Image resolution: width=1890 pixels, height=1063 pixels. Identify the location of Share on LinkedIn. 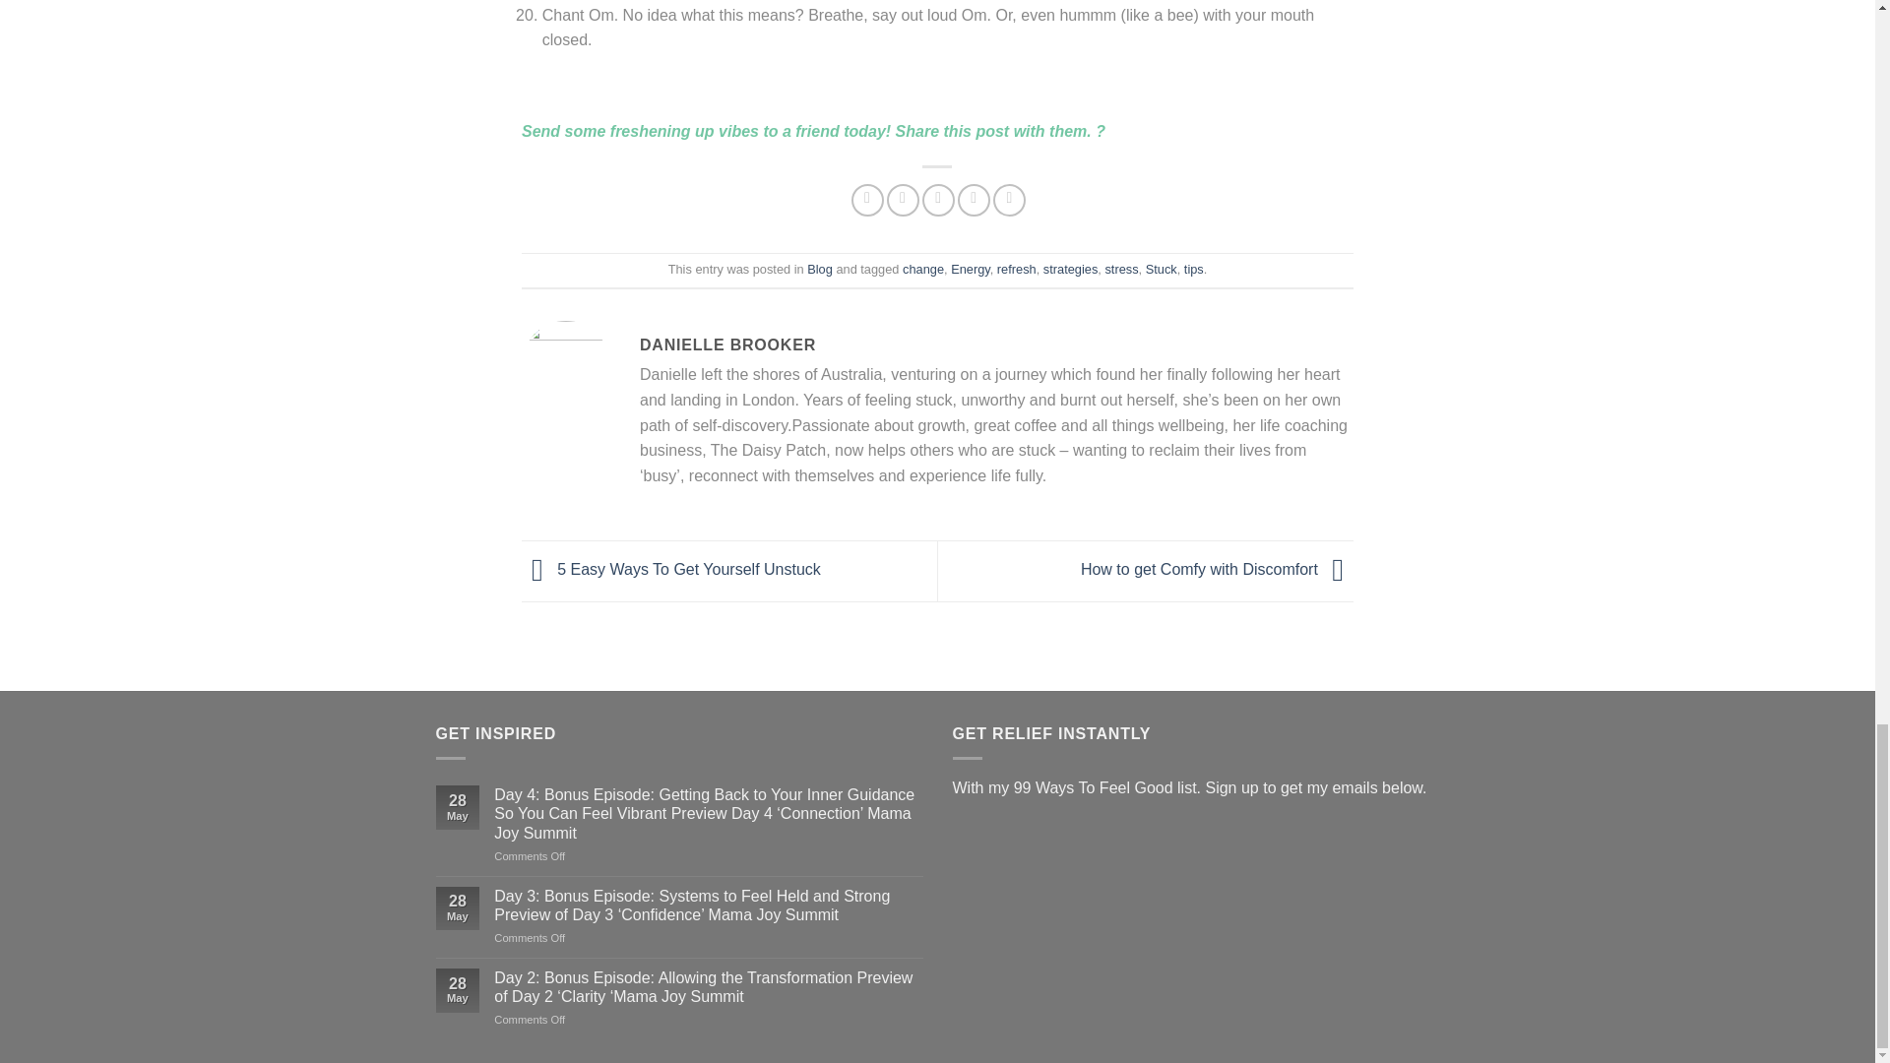
(1010, 200).